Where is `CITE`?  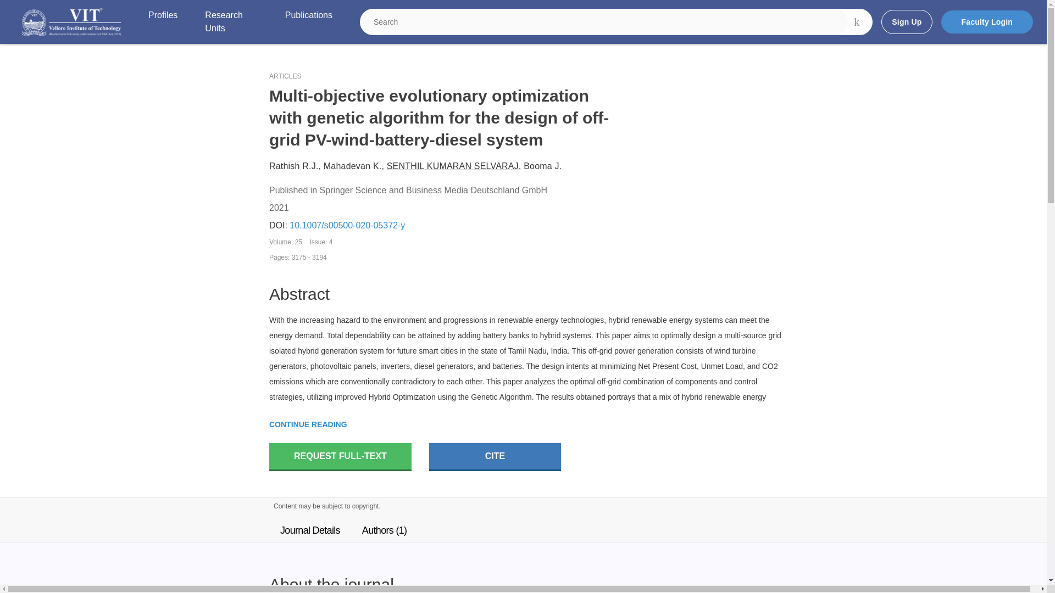
CITE is located at coordinates (495, 457).